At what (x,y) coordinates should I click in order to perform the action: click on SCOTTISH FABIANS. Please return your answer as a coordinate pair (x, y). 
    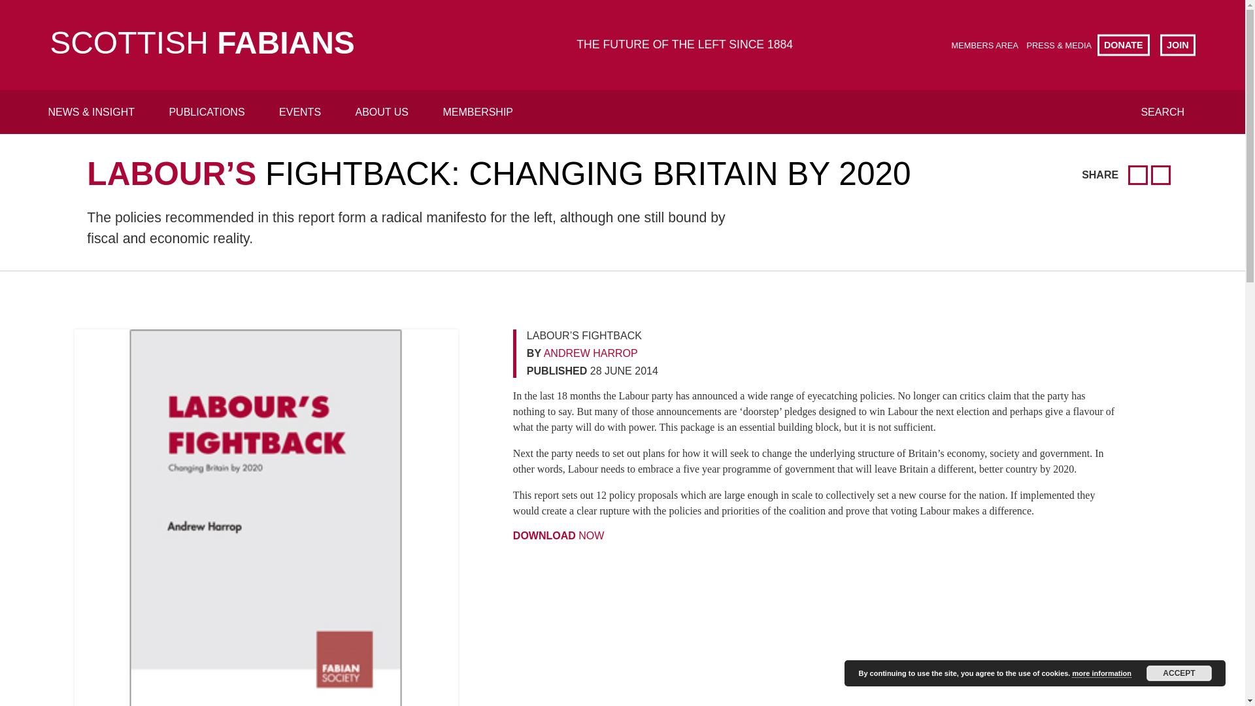
    Looking at the image, I should click on (203, 44).